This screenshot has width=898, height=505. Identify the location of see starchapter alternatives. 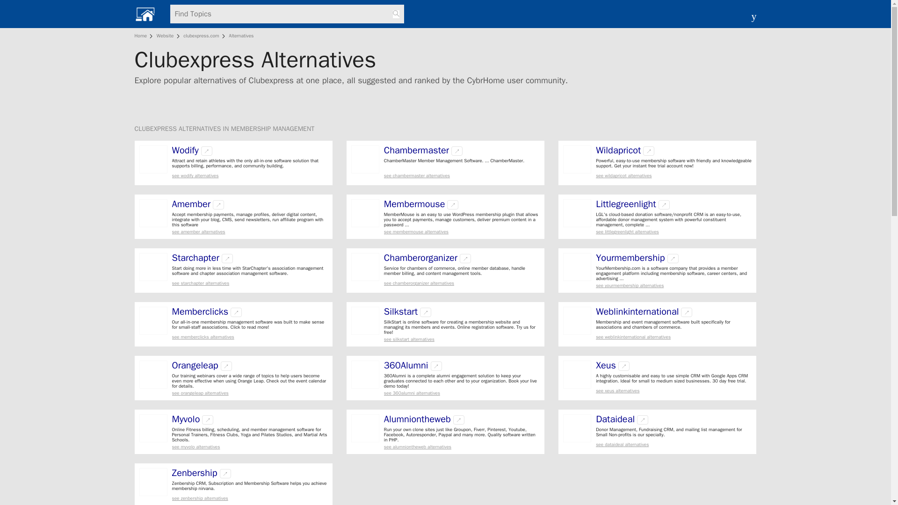
(250, 283).